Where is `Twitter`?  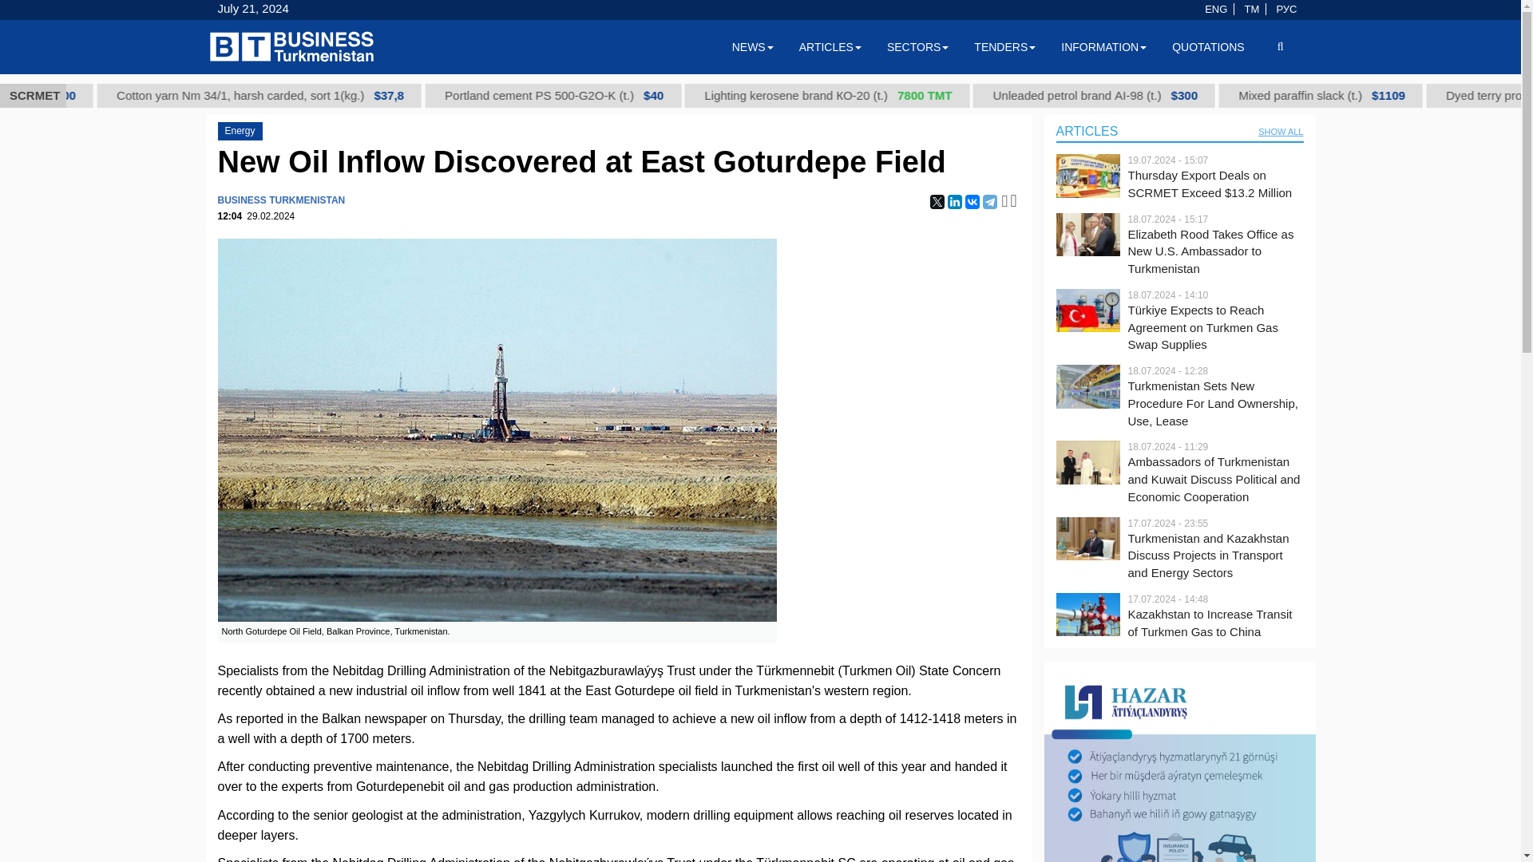
Twitter is located at coordinates (937, 202).